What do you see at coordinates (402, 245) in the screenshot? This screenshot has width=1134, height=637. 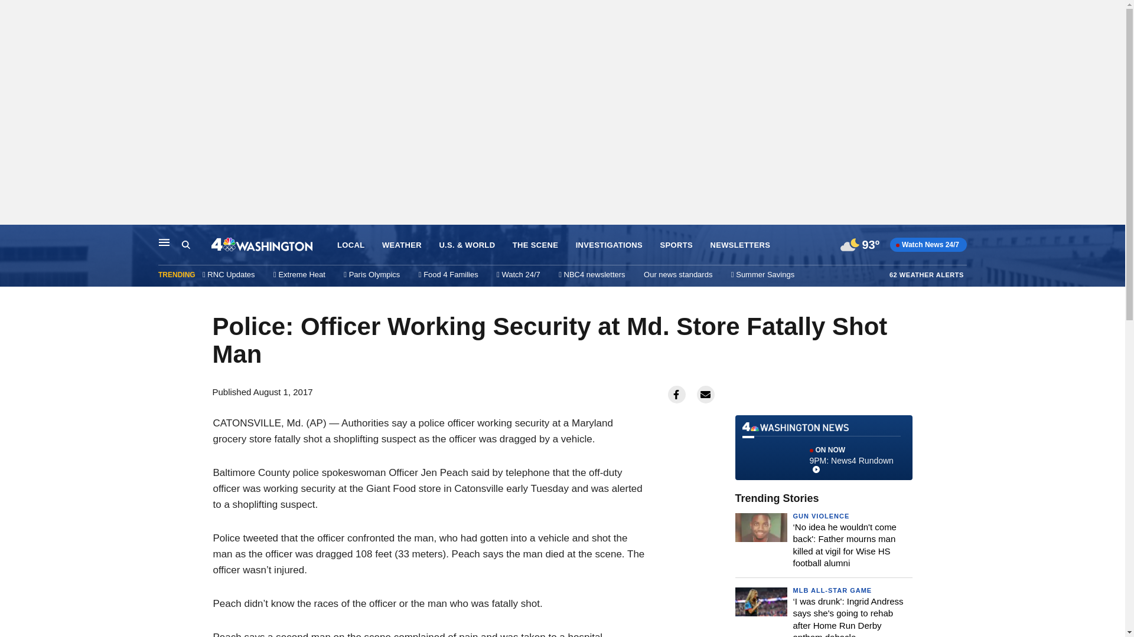 I see `INVESTIGATIONS` at bounding box center [402, 245].